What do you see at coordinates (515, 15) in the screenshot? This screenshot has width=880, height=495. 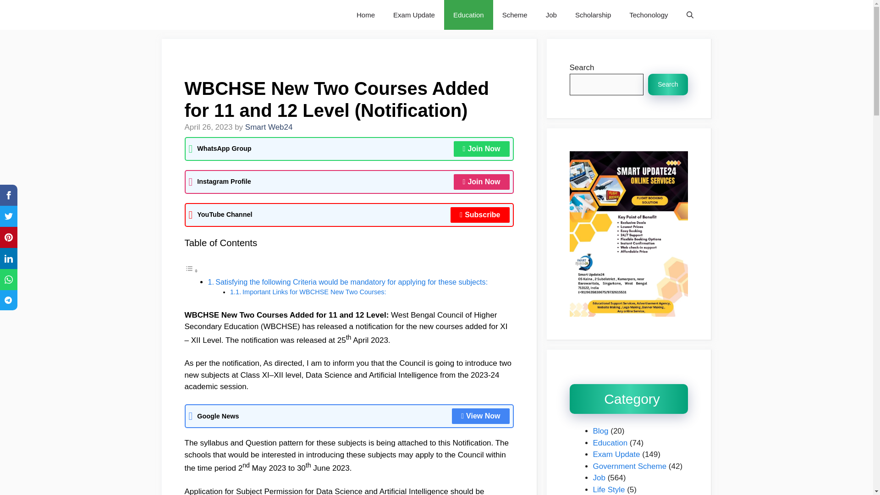 I see `Scheme` at bounding box center [515, 15].